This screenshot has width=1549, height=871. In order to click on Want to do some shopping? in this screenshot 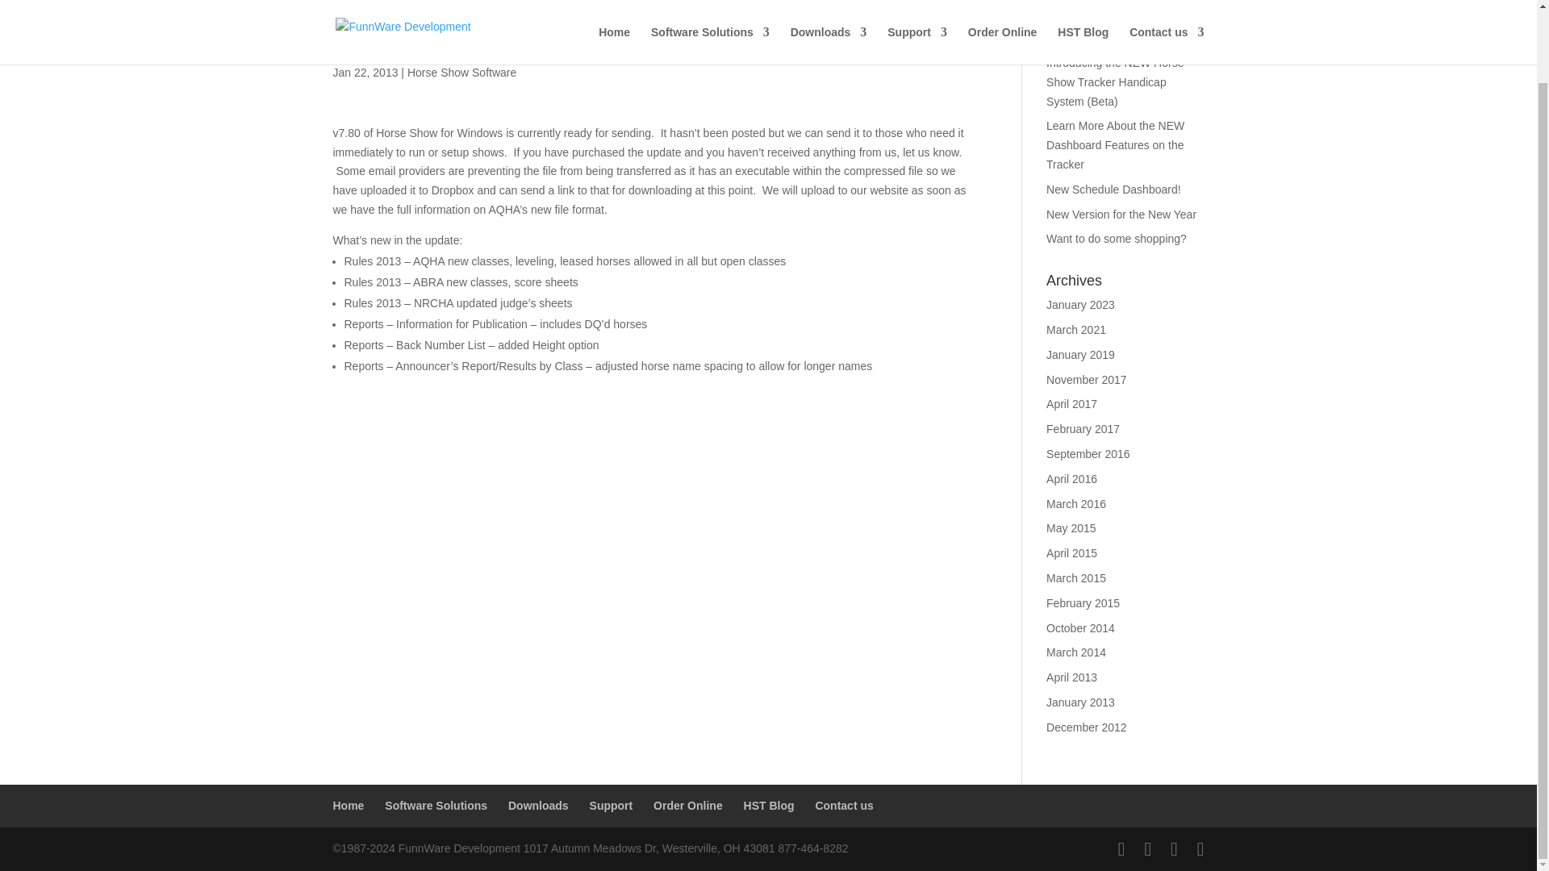, I will do `click(1117, 239)`.